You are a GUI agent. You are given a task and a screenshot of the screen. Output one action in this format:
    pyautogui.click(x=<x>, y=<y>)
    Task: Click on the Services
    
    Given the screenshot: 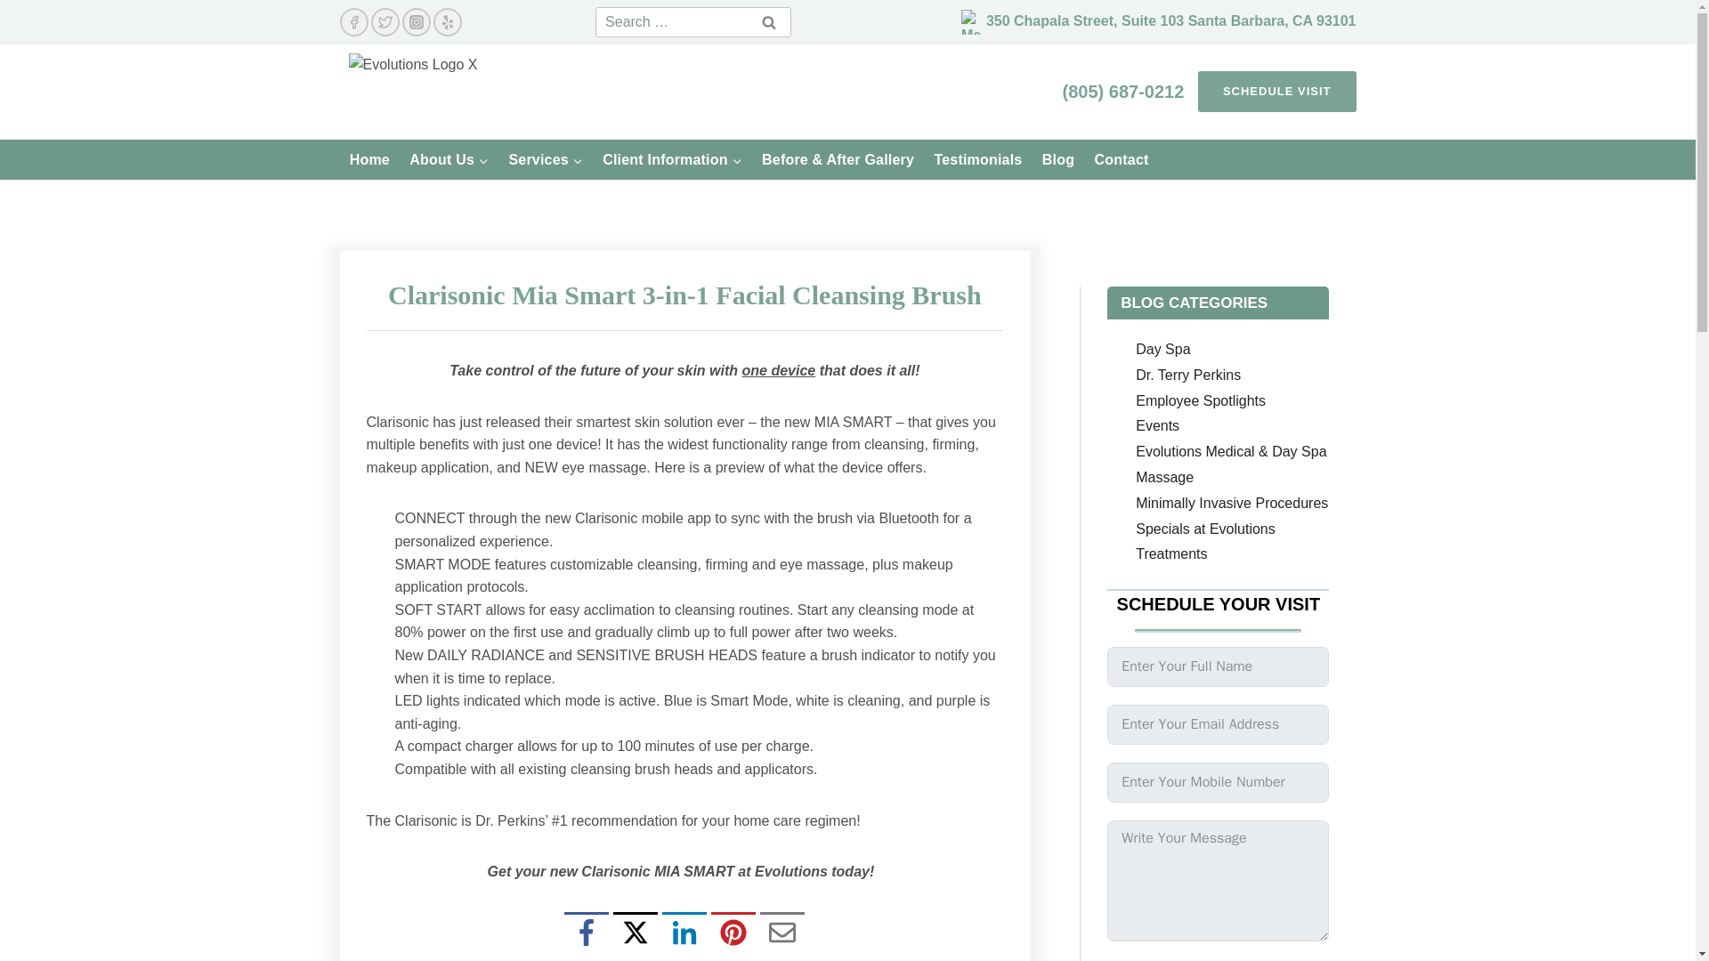 What is the action you would take?
    pyautogui.click(x=546, y=158)
    